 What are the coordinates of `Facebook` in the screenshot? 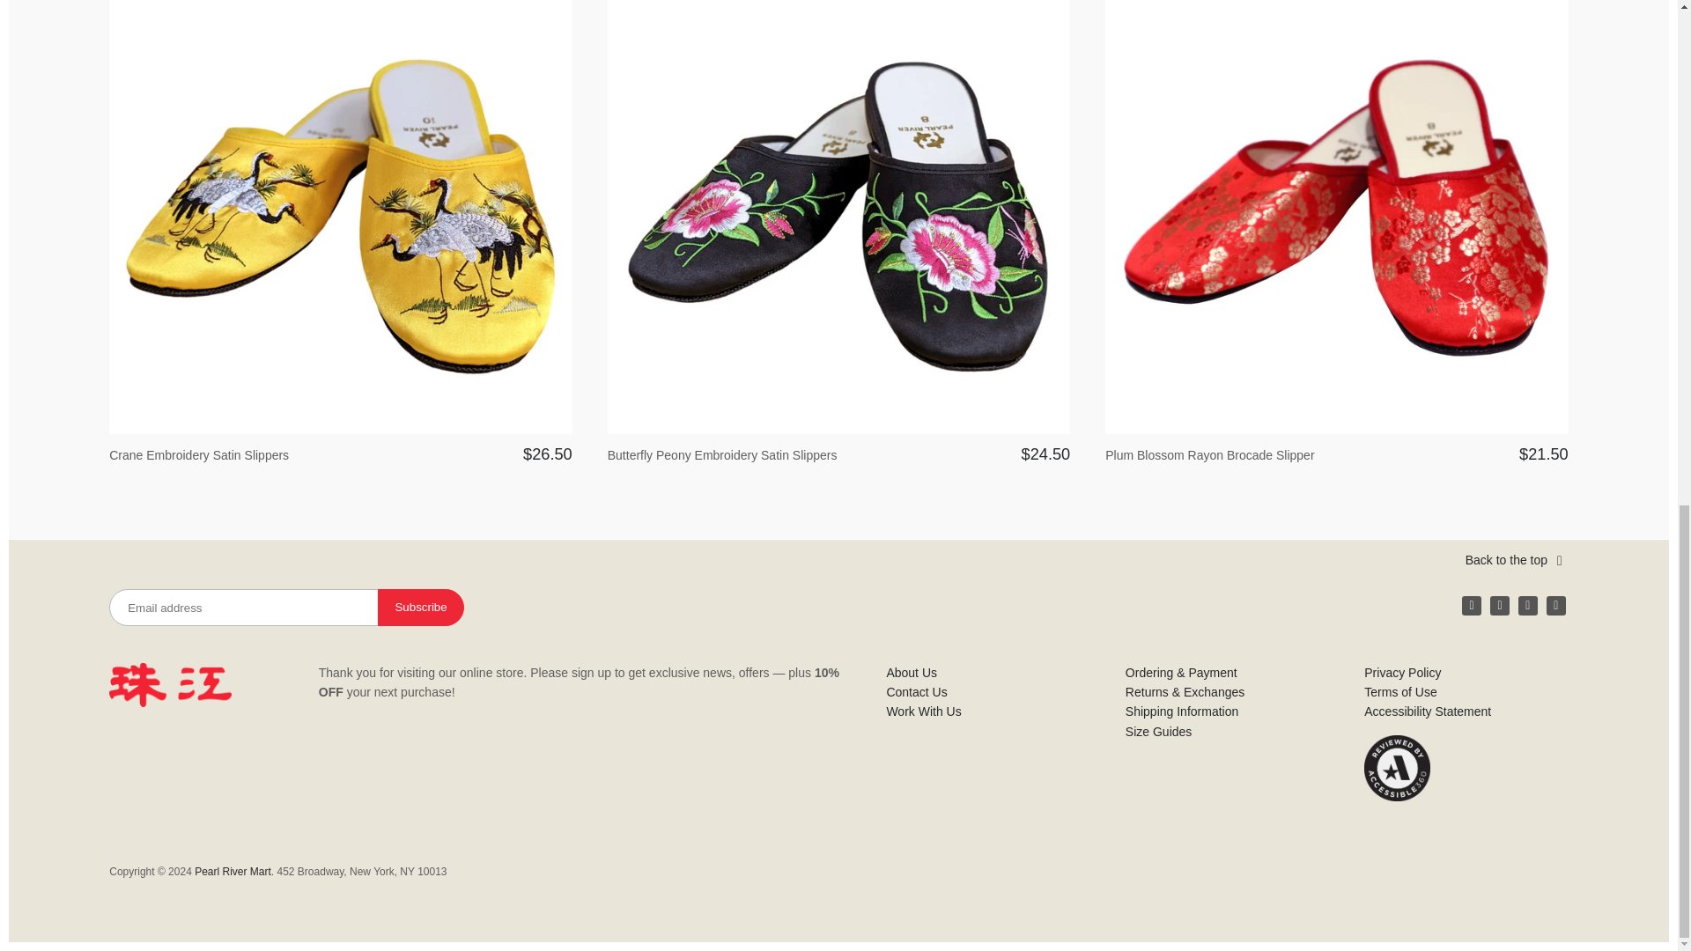 It's located at (1471, 606).